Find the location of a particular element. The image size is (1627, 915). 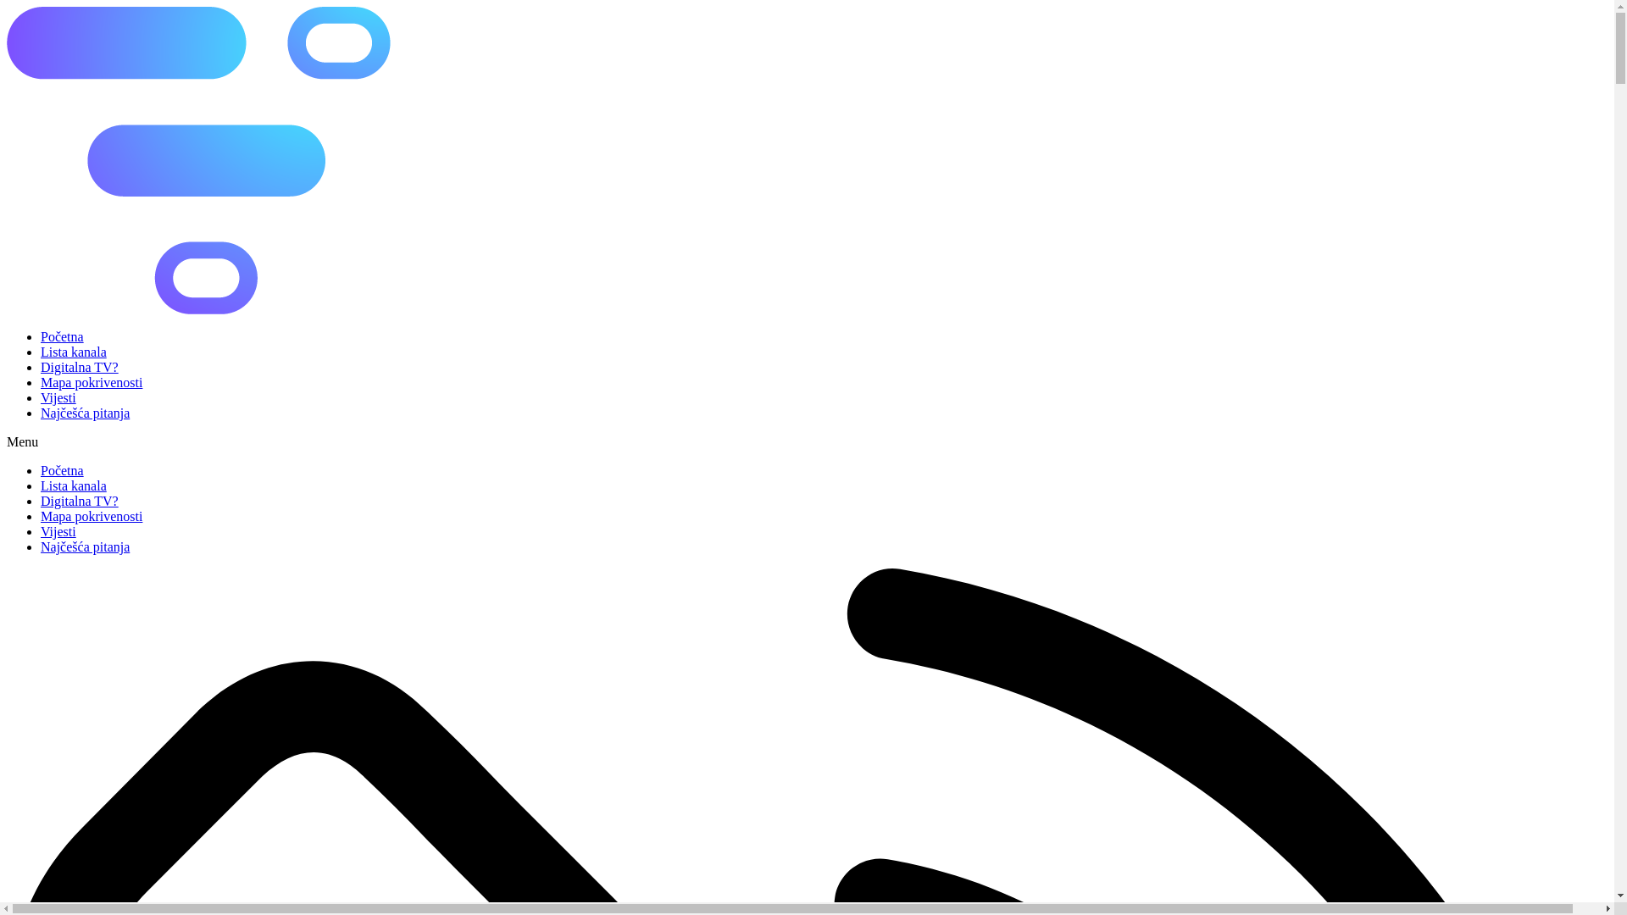

Vijesti is located at coordinates (58, 398).